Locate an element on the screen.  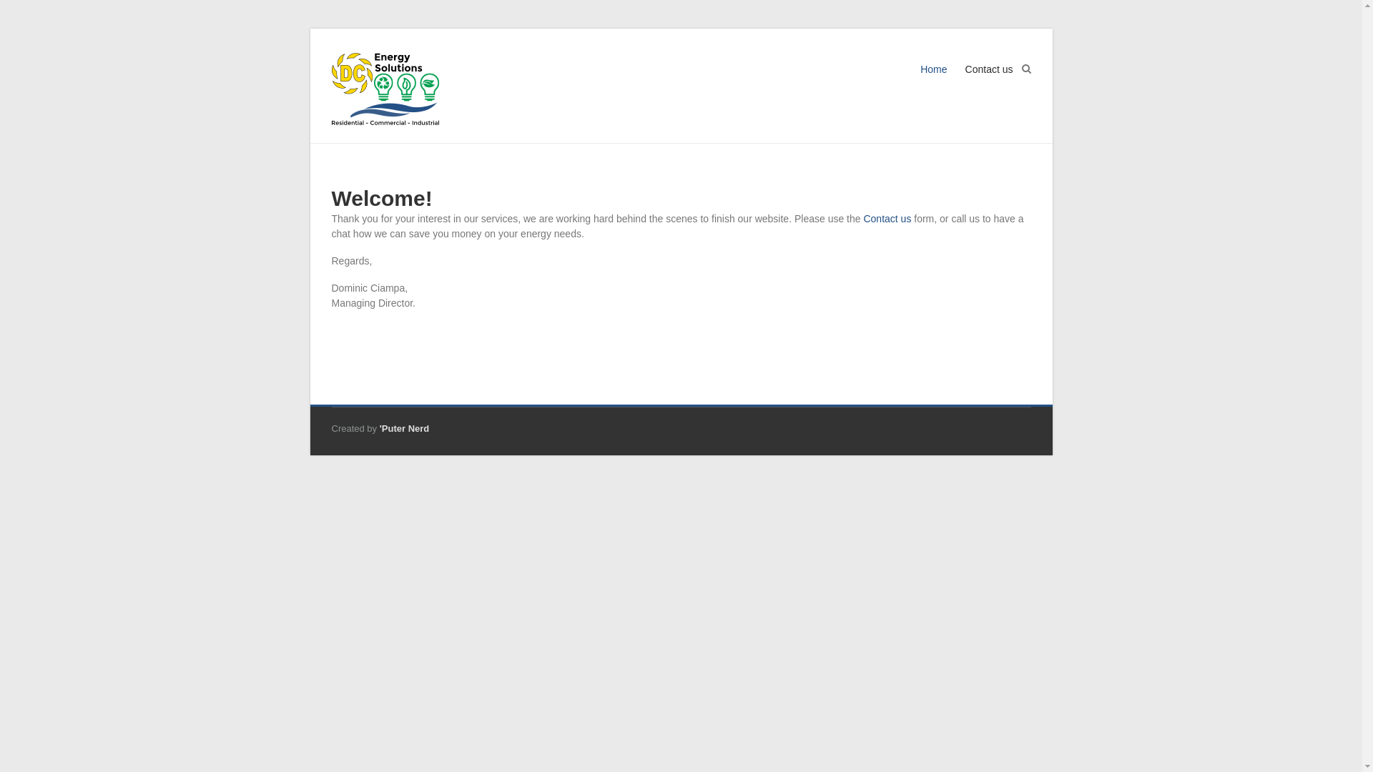
Contact us is located at coordinates (990, 83).